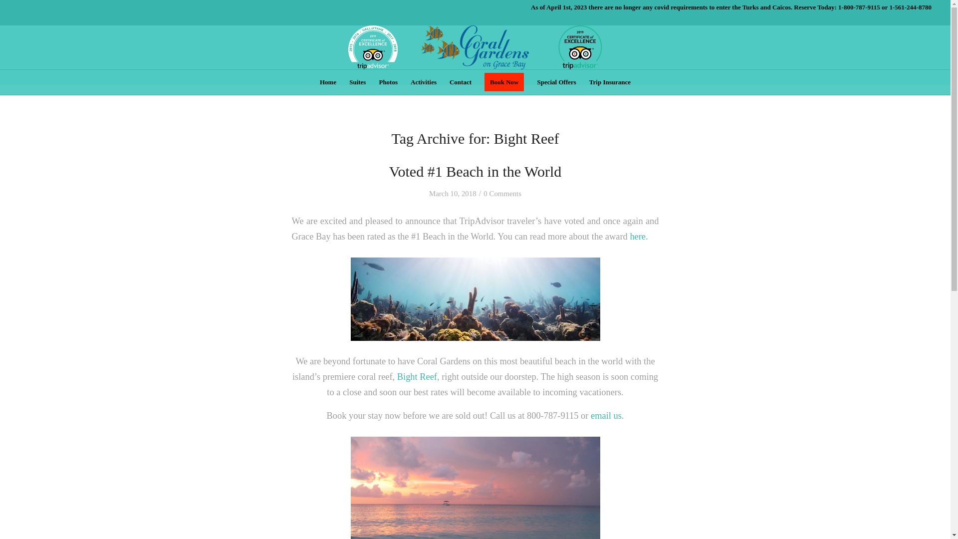  Describe the element at coordinates (328, 82) in the screenshot. I see `Home` at that location.